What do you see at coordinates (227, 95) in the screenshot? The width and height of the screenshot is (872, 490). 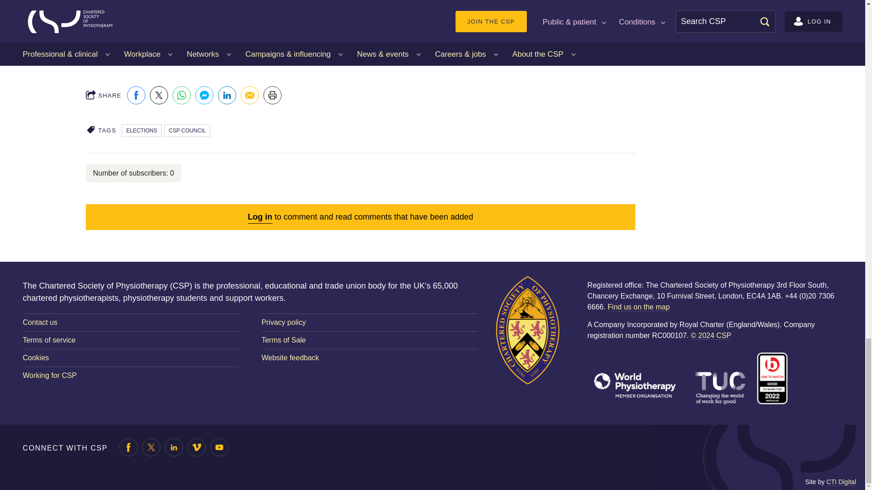 I see `Linkedin` at bounding box center [227, 95].